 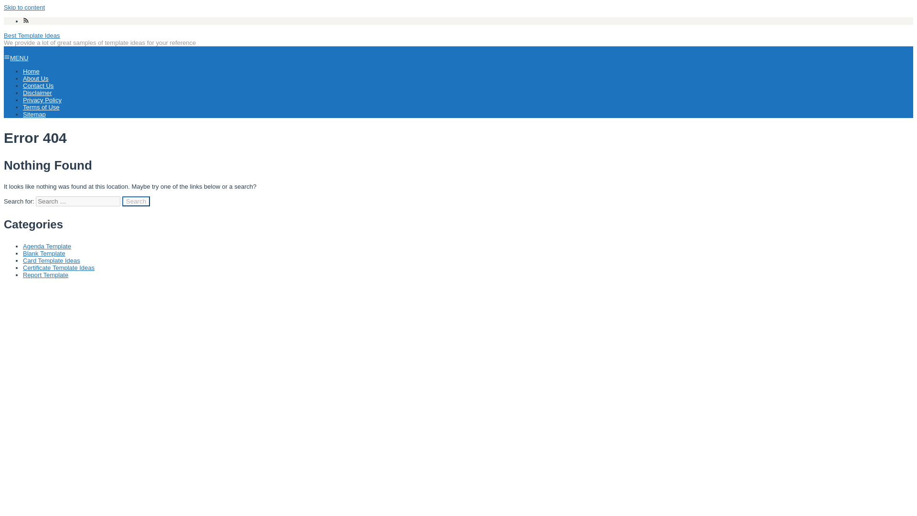 What do you see at coordinates (16, 58) in the screenshot?
I see `MENU` at bounding box center [16, 58].